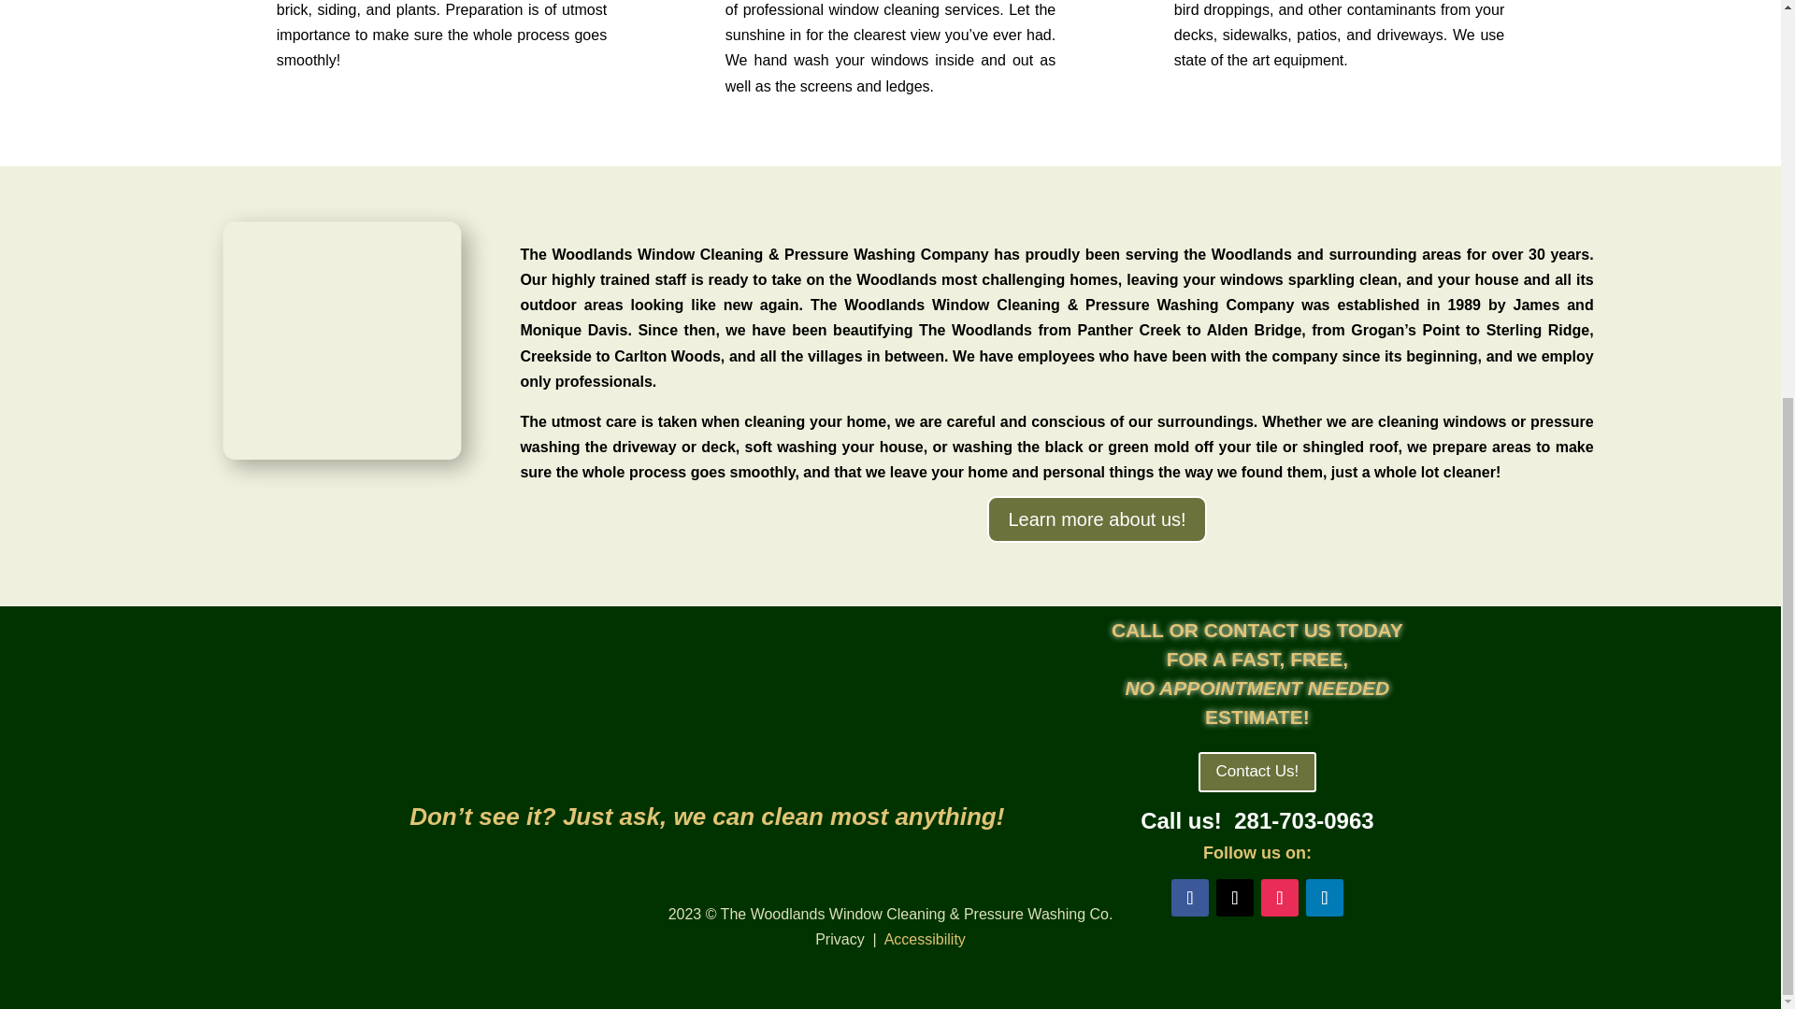 This screenshot has width=1795, height=1009. What do you see at coordinates (925, 939) in the screenshot?
I see `Accessibility` at bounding box center [925, 939].